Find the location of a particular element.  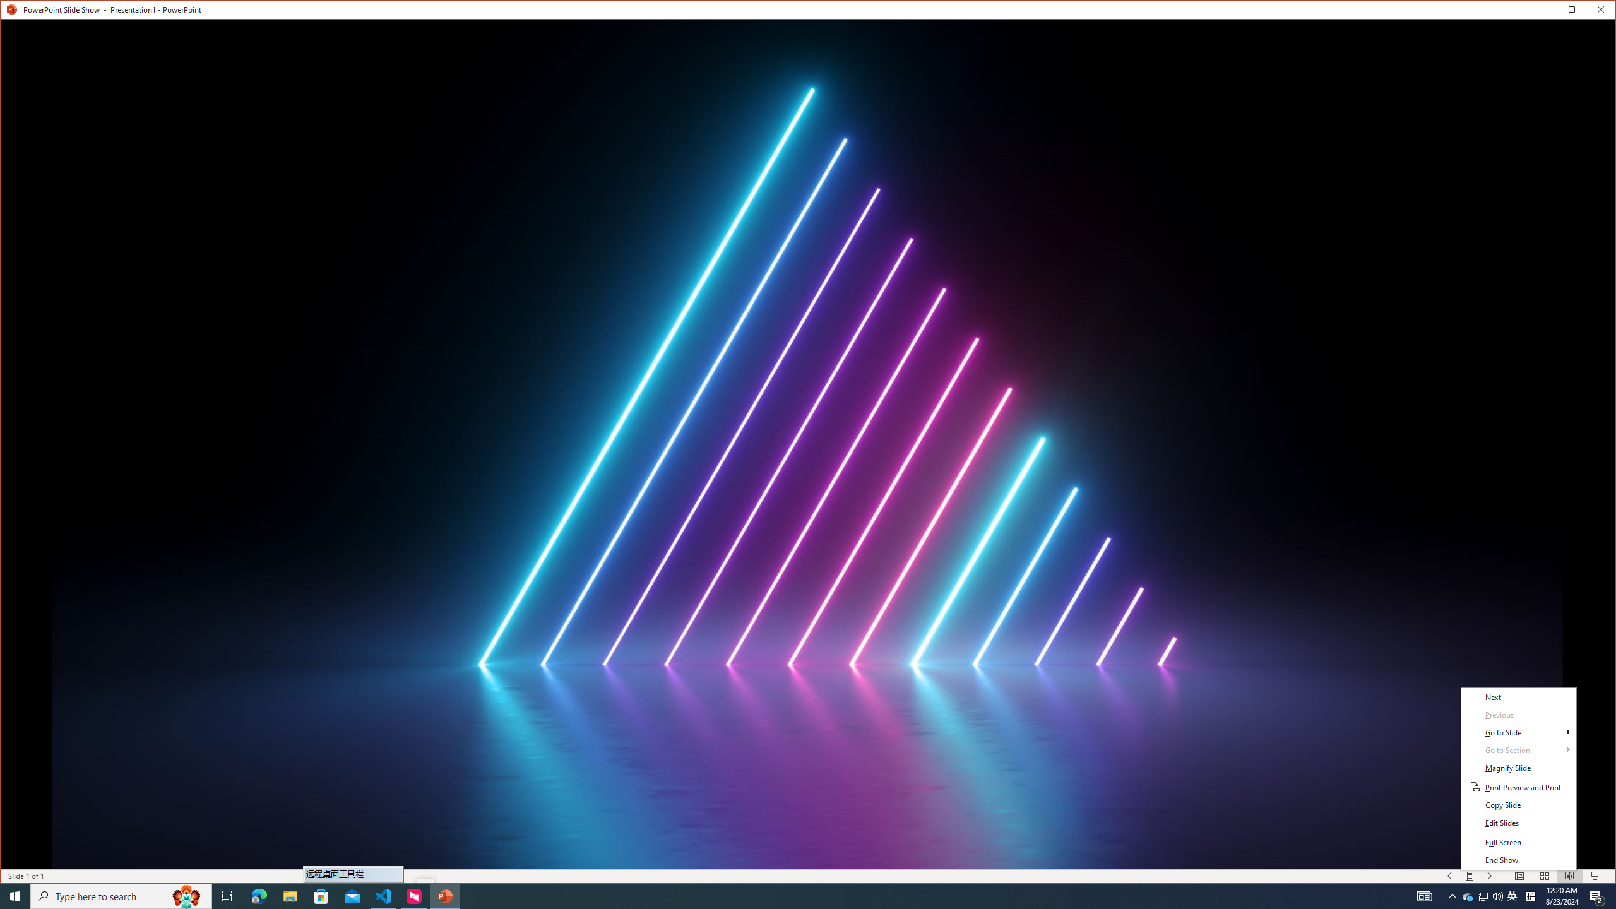

Task View is located at coordinates (227, 896).